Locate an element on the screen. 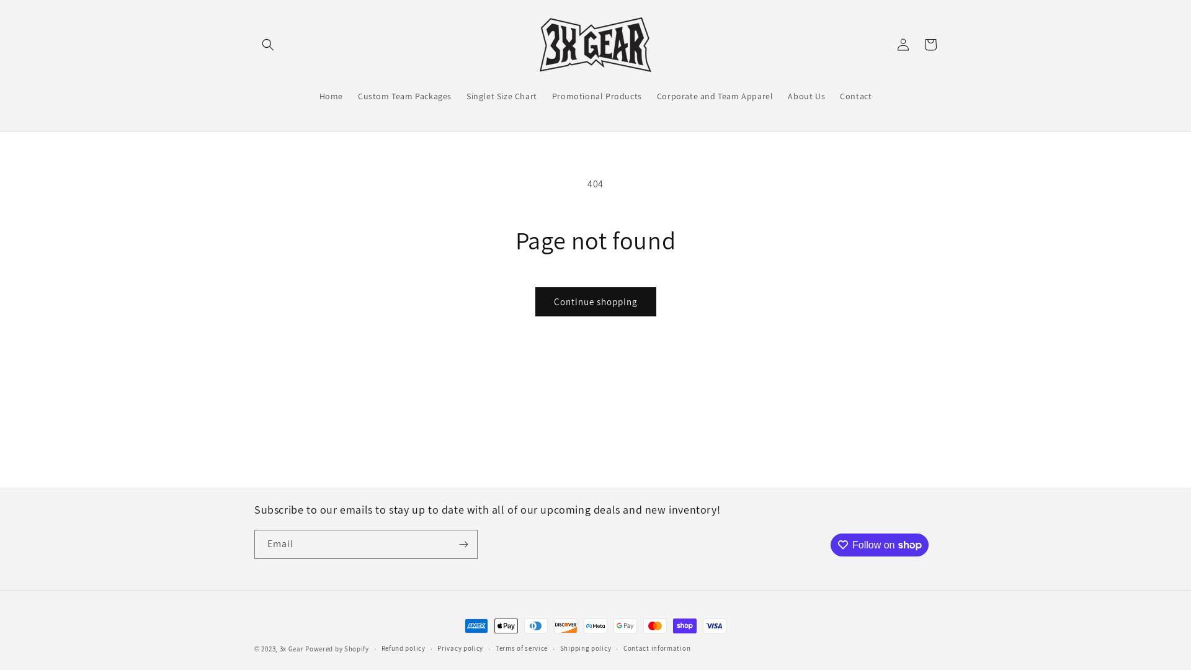 This screenshot has height=670, width=1191. Contact is located at coordinates (856, 96).